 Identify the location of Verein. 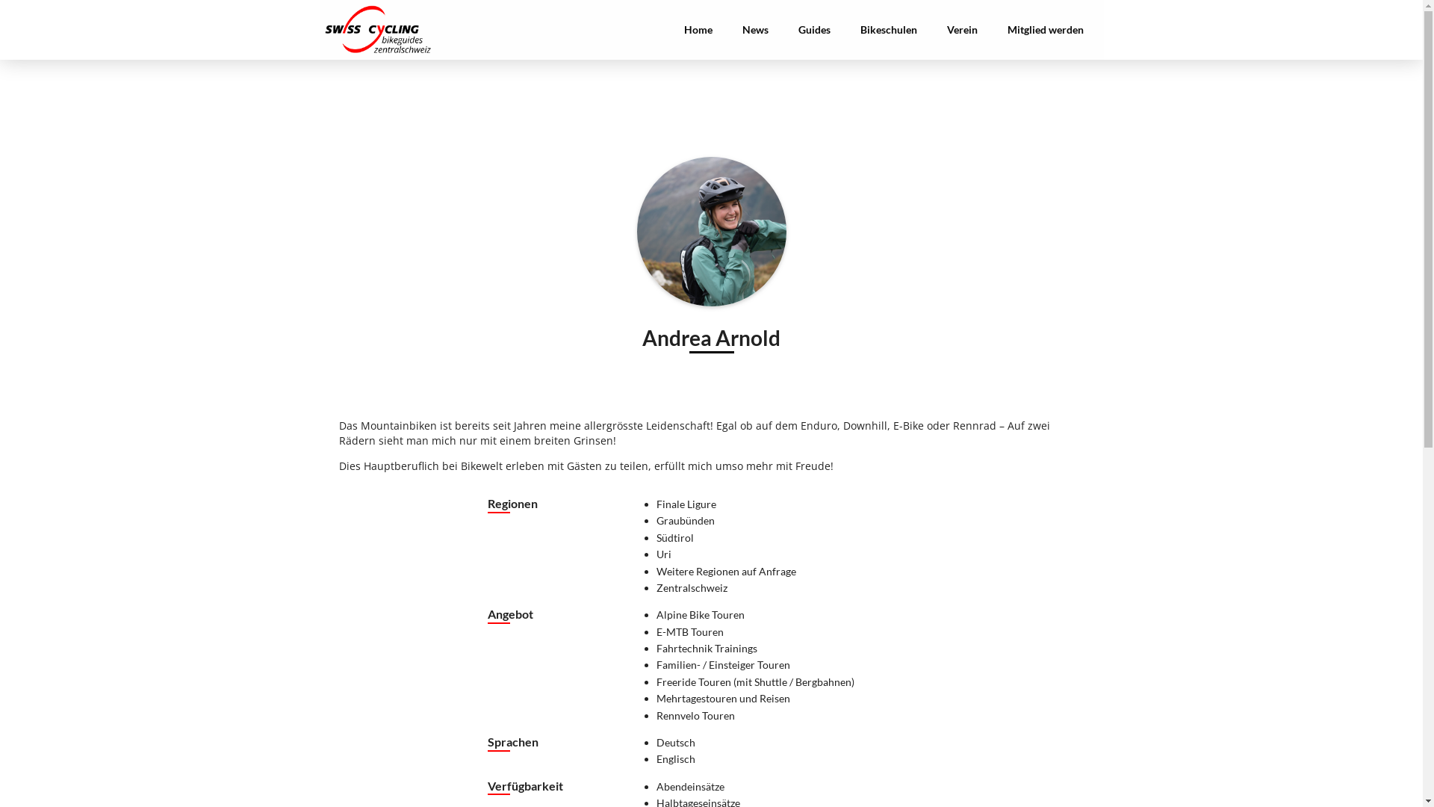
(962, 30).